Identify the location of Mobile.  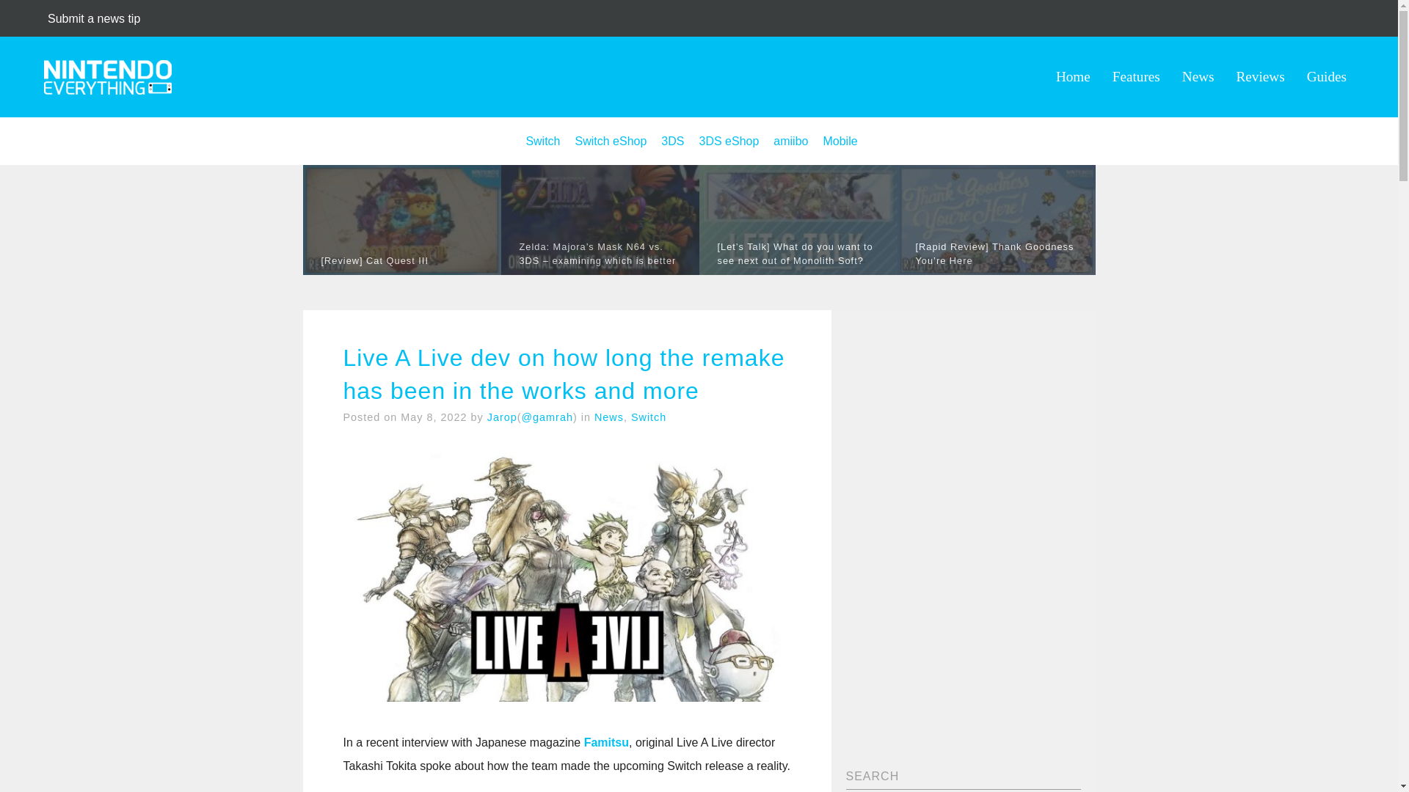
(840, 141).